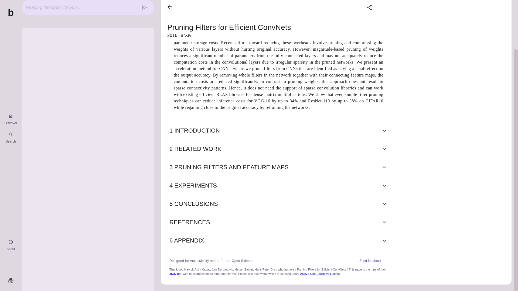 This screenshot has height=291, width=518. Describe the element at coordinates (324, 3) in the screenshot. I see `Listen aloud` at that location.